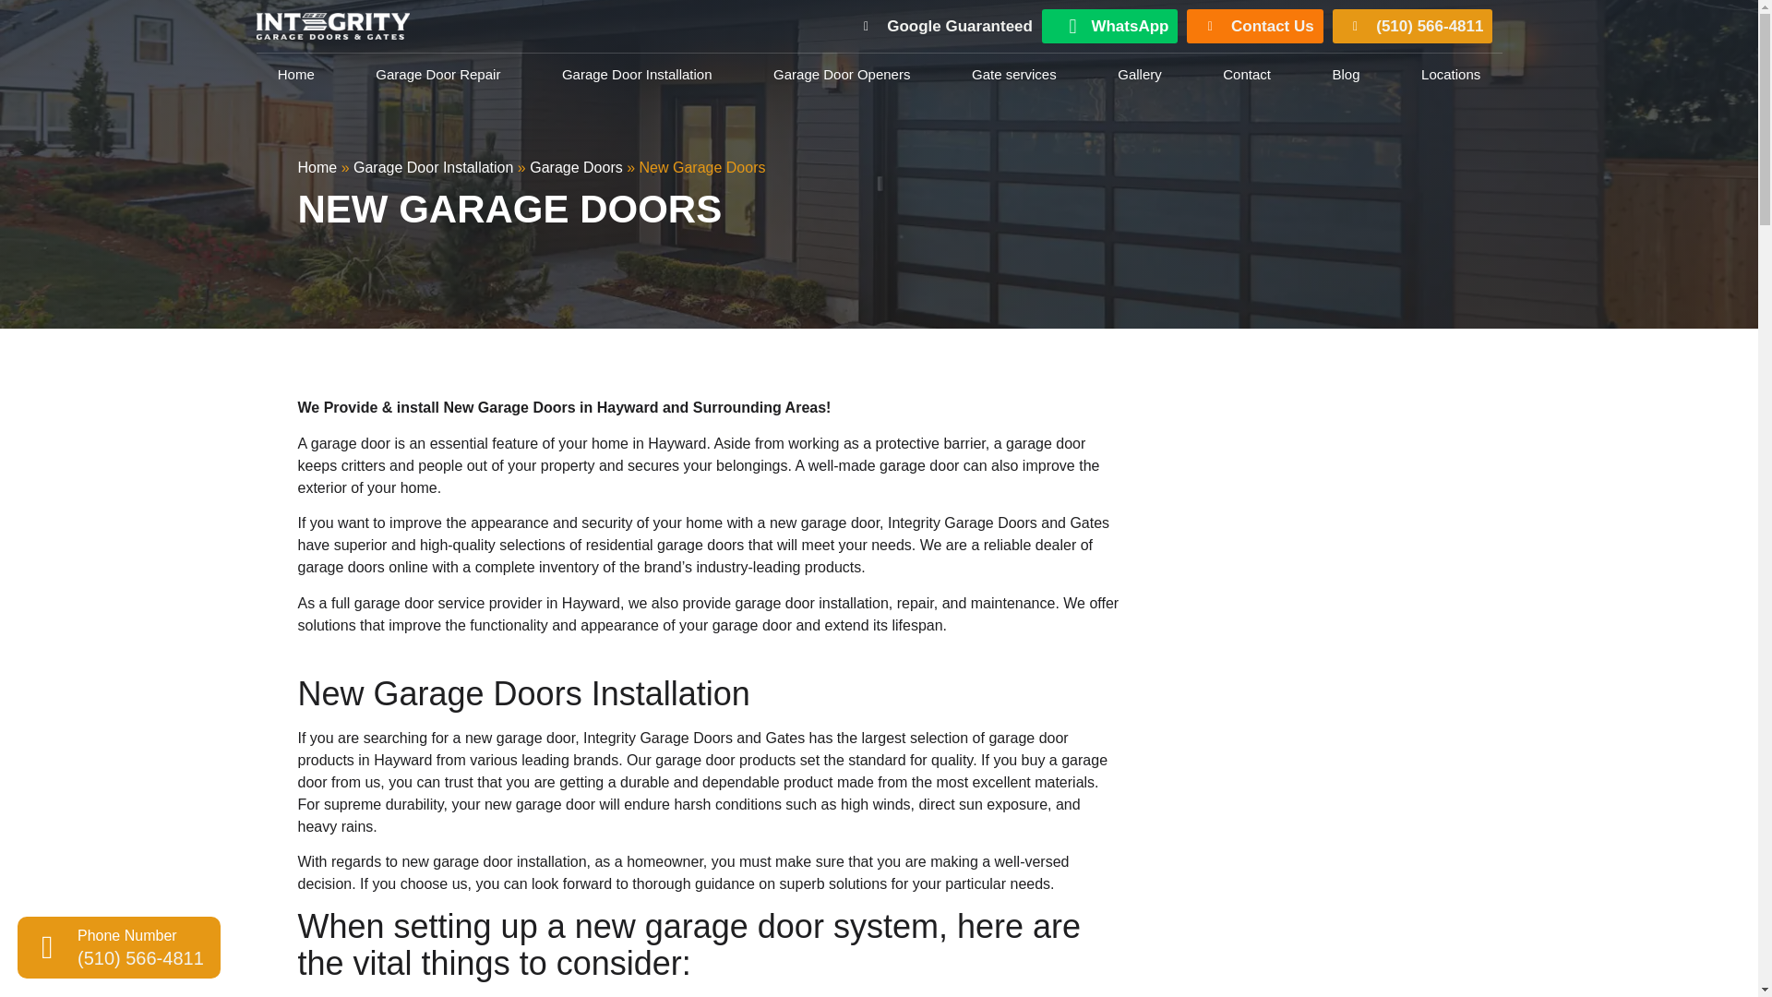 This screenshot has height=997, width=1772. I want to click on Contact Us, so click(1254, 26).